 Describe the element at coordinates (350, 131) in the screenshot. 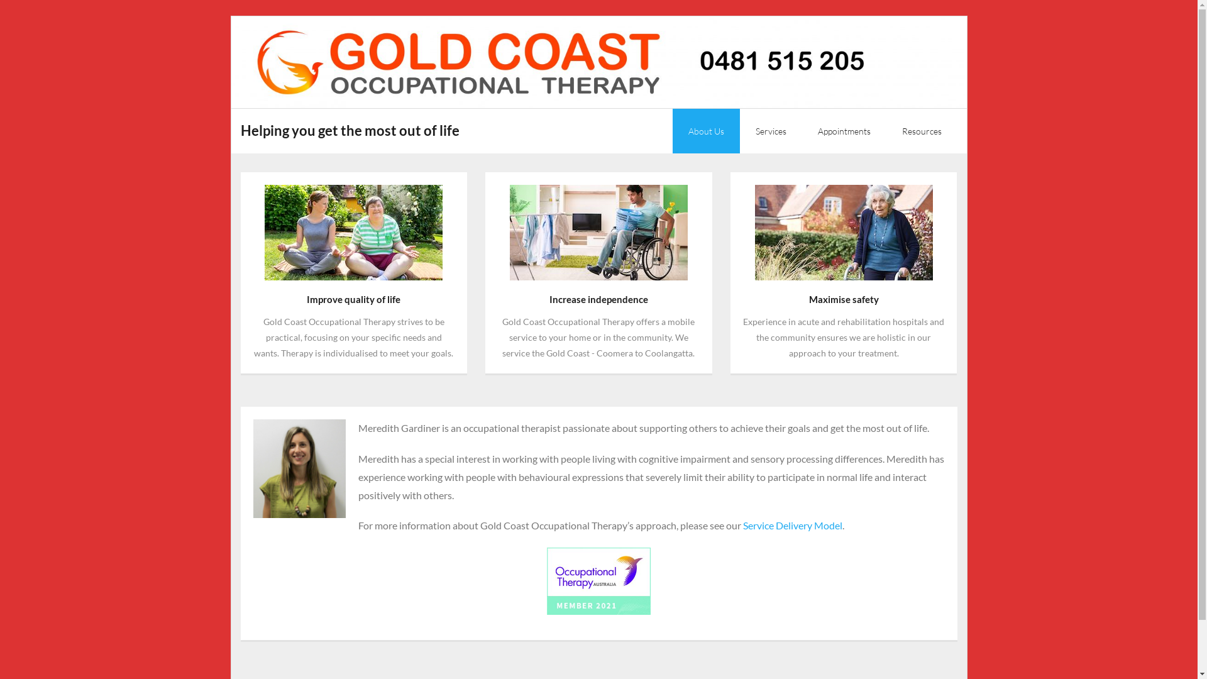

I see `Helping you get the most out of life` at that location.